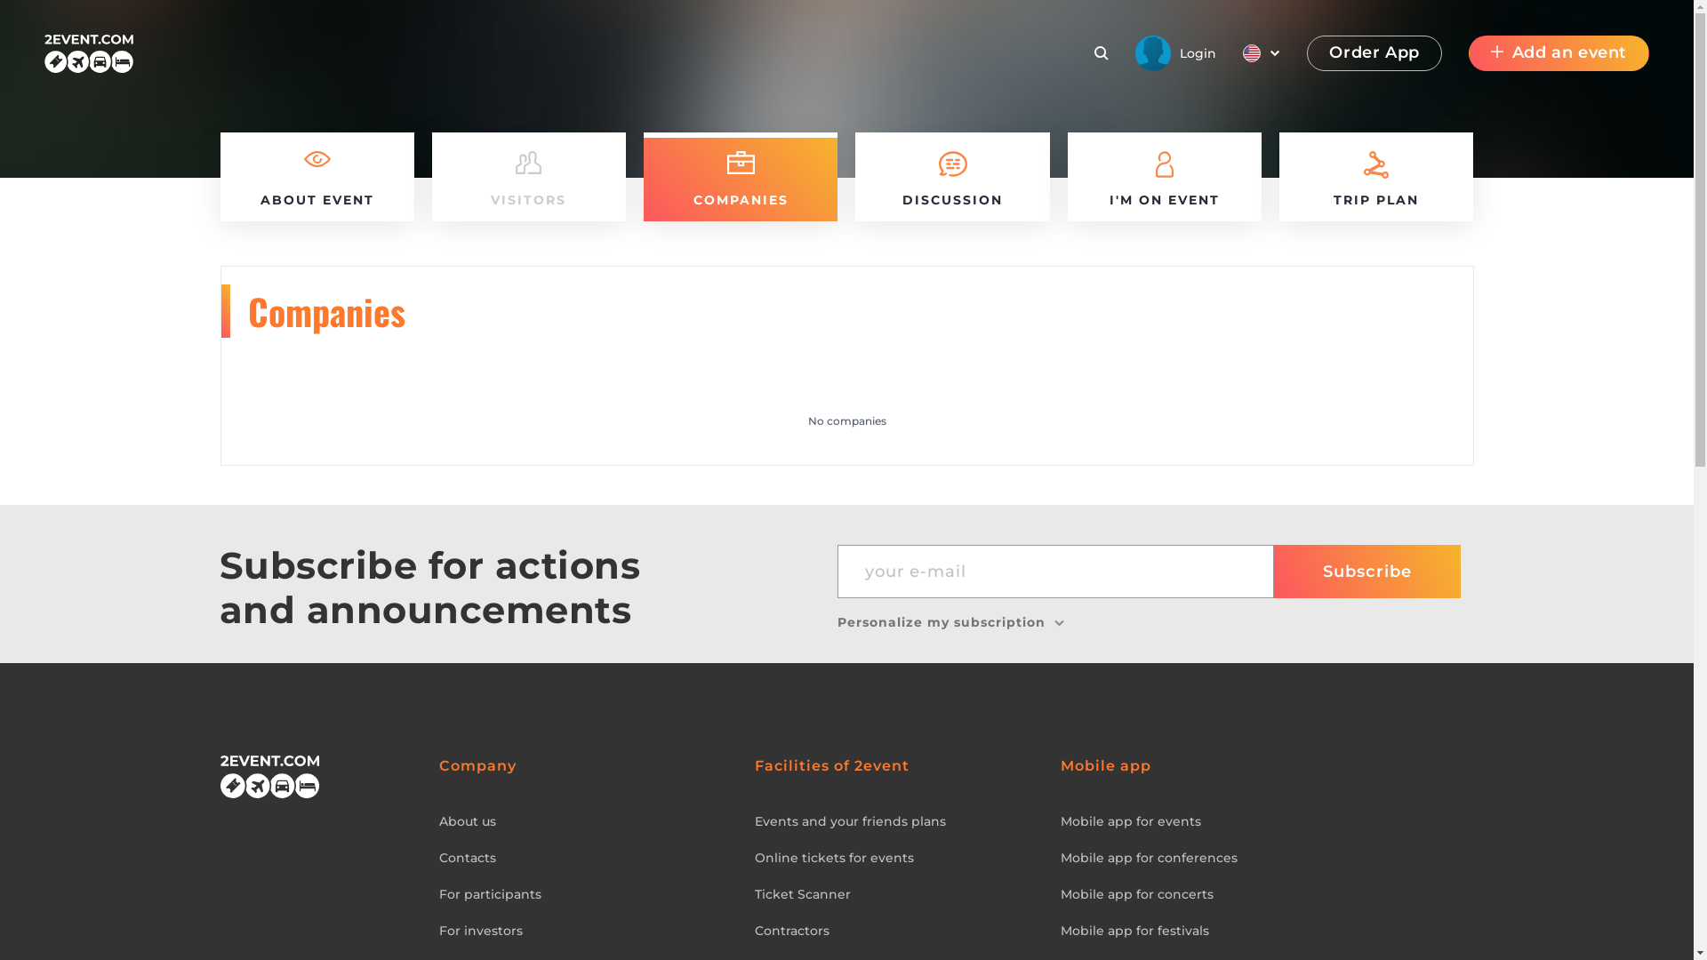  Describe the element at coordinates (583, 821) in the screenshot. I see `About us` at that location.